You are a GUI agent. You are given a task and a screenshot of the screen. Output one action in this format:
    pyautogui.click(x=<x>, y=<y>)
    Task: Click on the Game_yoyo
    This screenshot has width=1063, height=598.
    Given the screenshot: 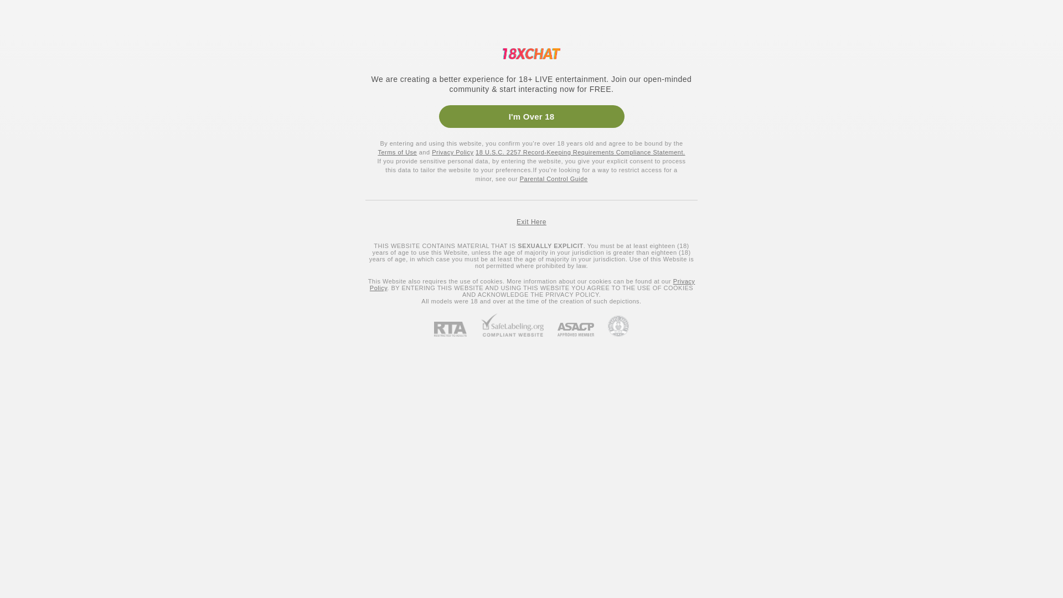 What is the action you would take?
    pyautogui.click(x=941, y=177)
    